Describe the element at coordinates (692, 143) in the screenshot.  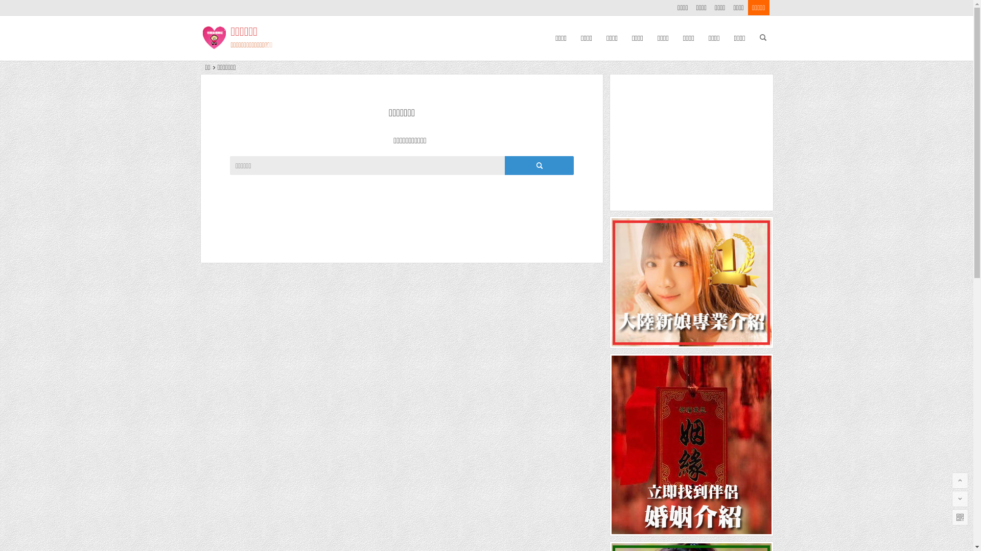
I see `Advertisement` at that location.